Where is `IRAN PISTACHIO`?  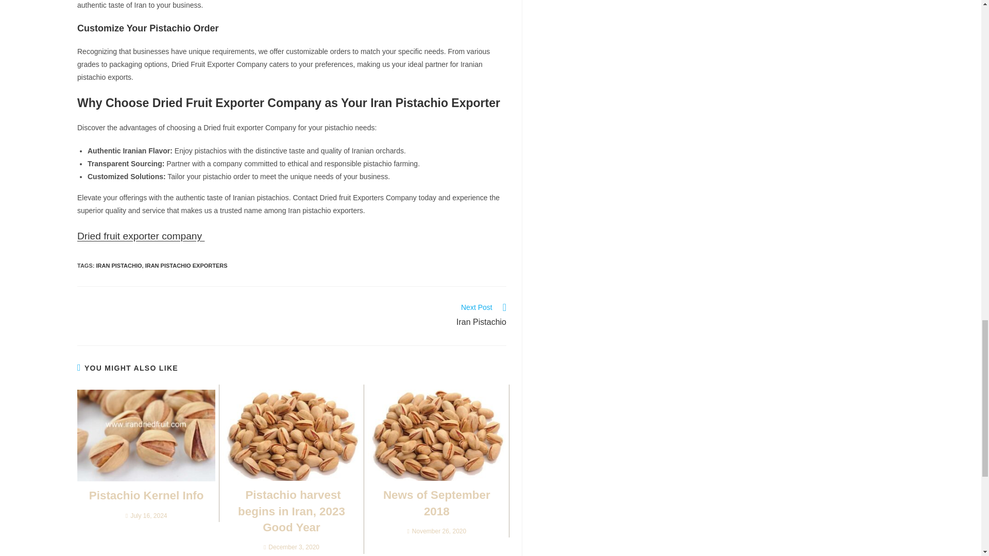 IRAN PISTACHIO is located at coordinates (436, 503).